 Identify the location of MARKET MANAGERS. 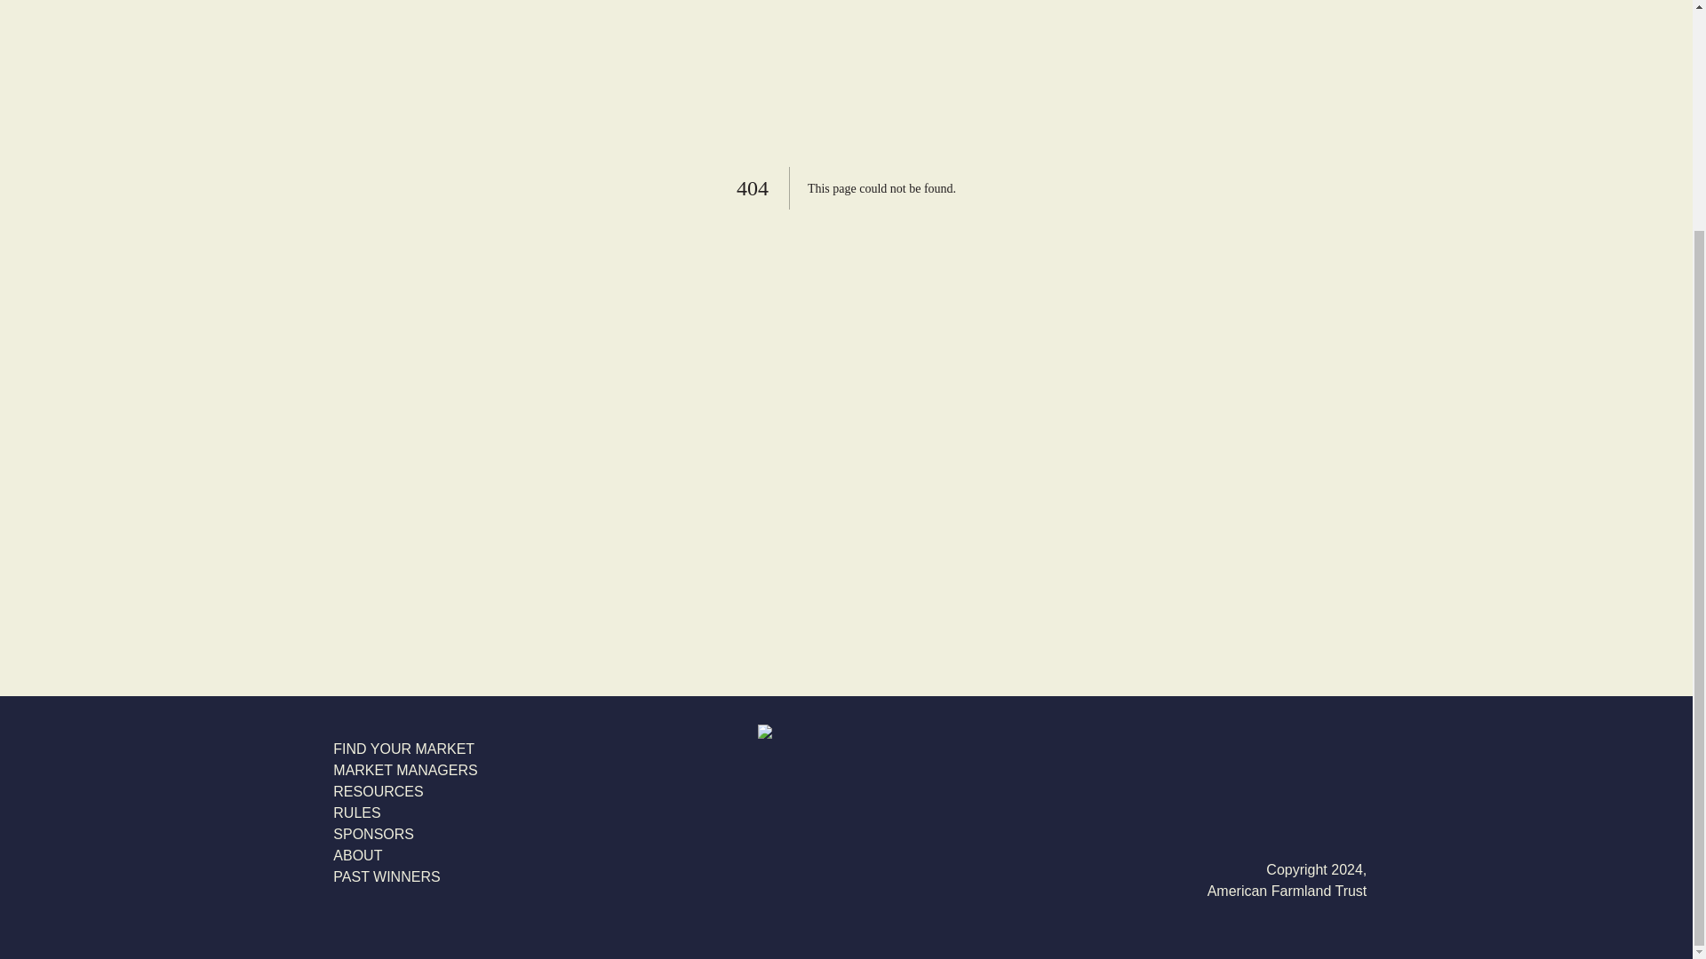
(405, 771).